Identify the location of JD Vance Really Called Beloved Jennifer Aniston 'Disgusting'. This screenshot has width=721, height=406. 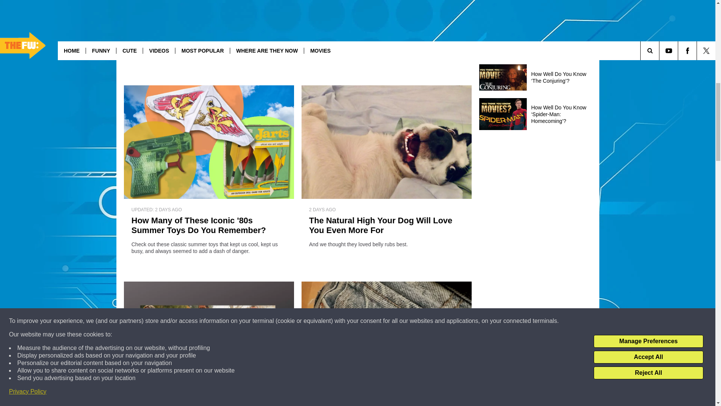
(209, 29).